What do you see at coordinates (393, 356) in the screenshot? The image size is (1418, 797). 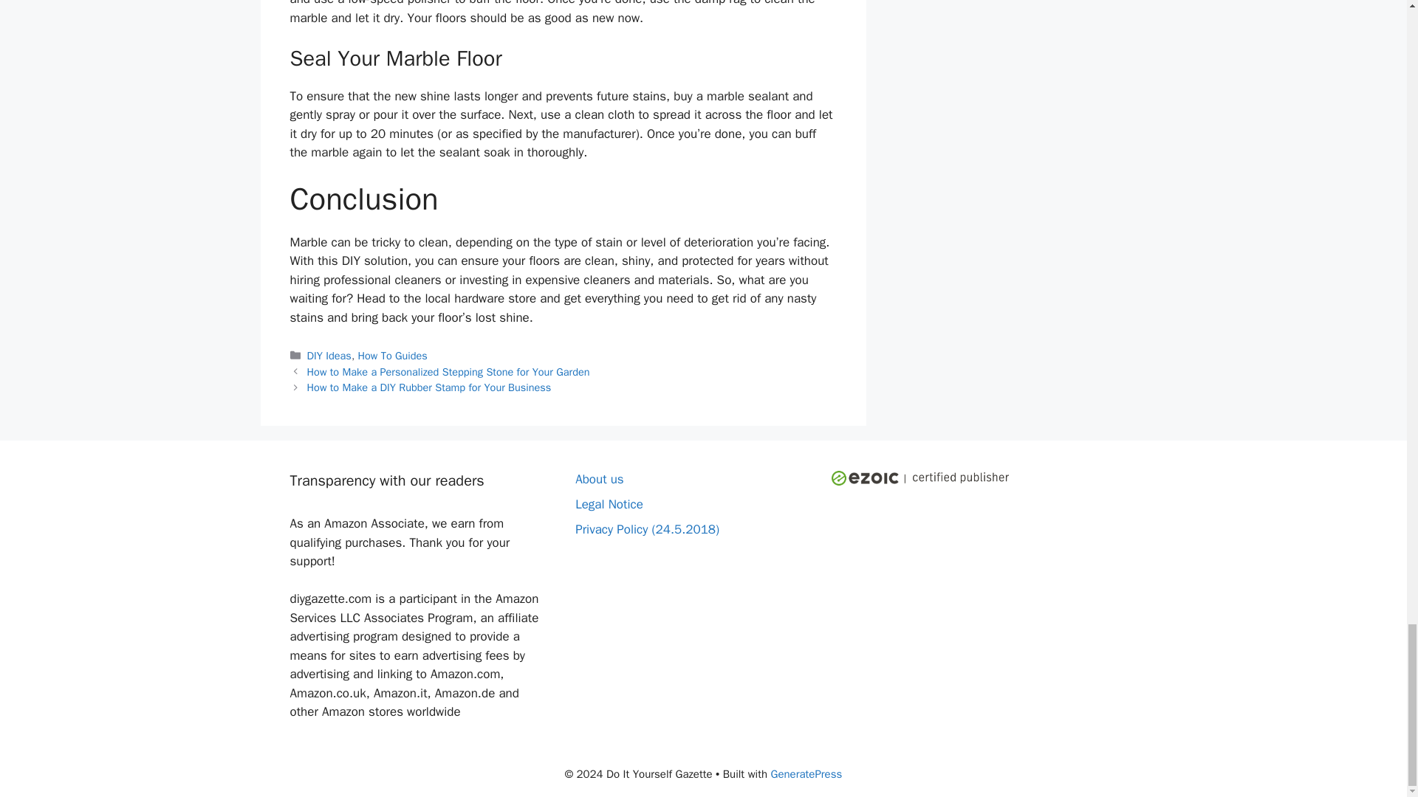 I see `How To Guides` at bounding box center [393, 356].